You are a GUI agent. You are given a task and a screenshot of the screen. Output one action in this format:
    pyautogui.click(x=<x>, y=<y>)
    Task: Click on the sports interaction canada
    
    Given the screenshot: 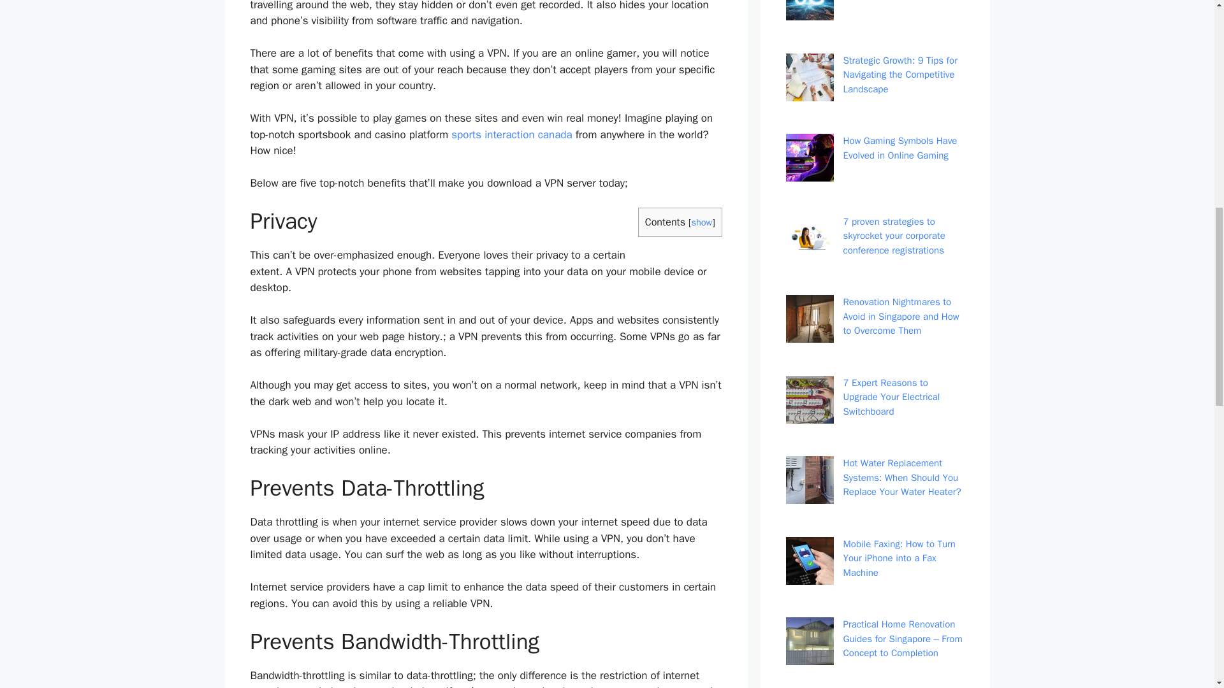 What is the action you would take?
    pyautogui.click(x=511, y=134)
    